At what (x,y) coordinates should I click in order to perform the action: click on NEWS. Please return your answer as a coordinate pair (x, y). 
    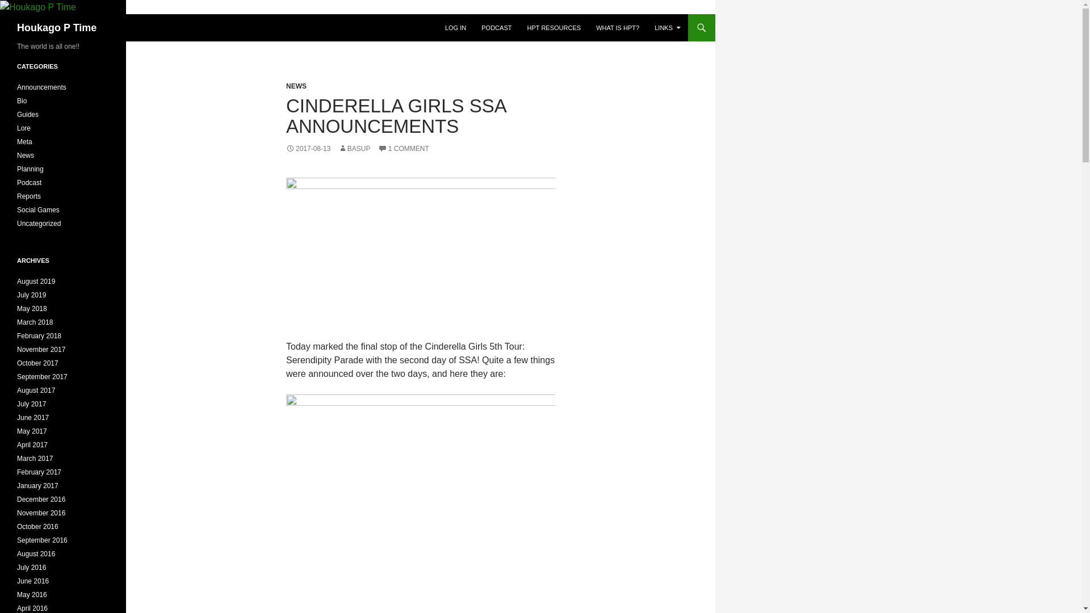
    Looking at the image, I should click on (296, 86).